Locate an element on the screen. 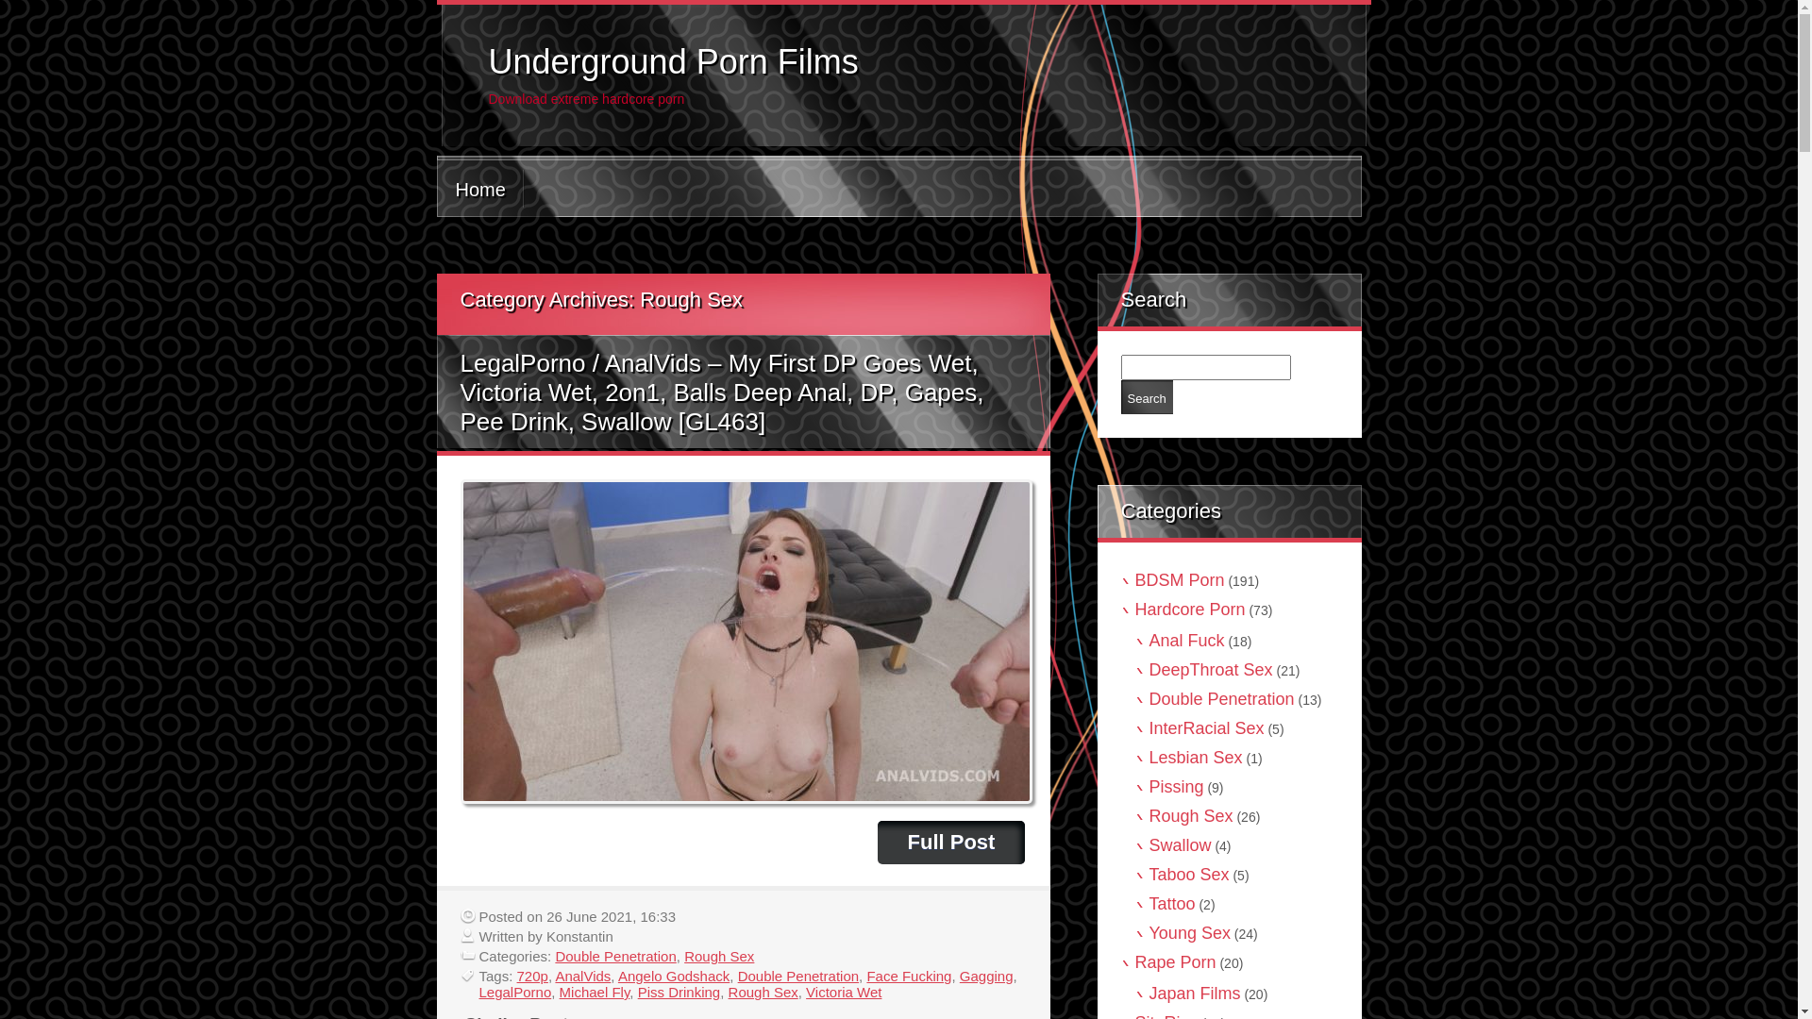 The height and width of the screenshot is (1019, 1812). Lesbian Sex is located at coordinates (1197, 758).